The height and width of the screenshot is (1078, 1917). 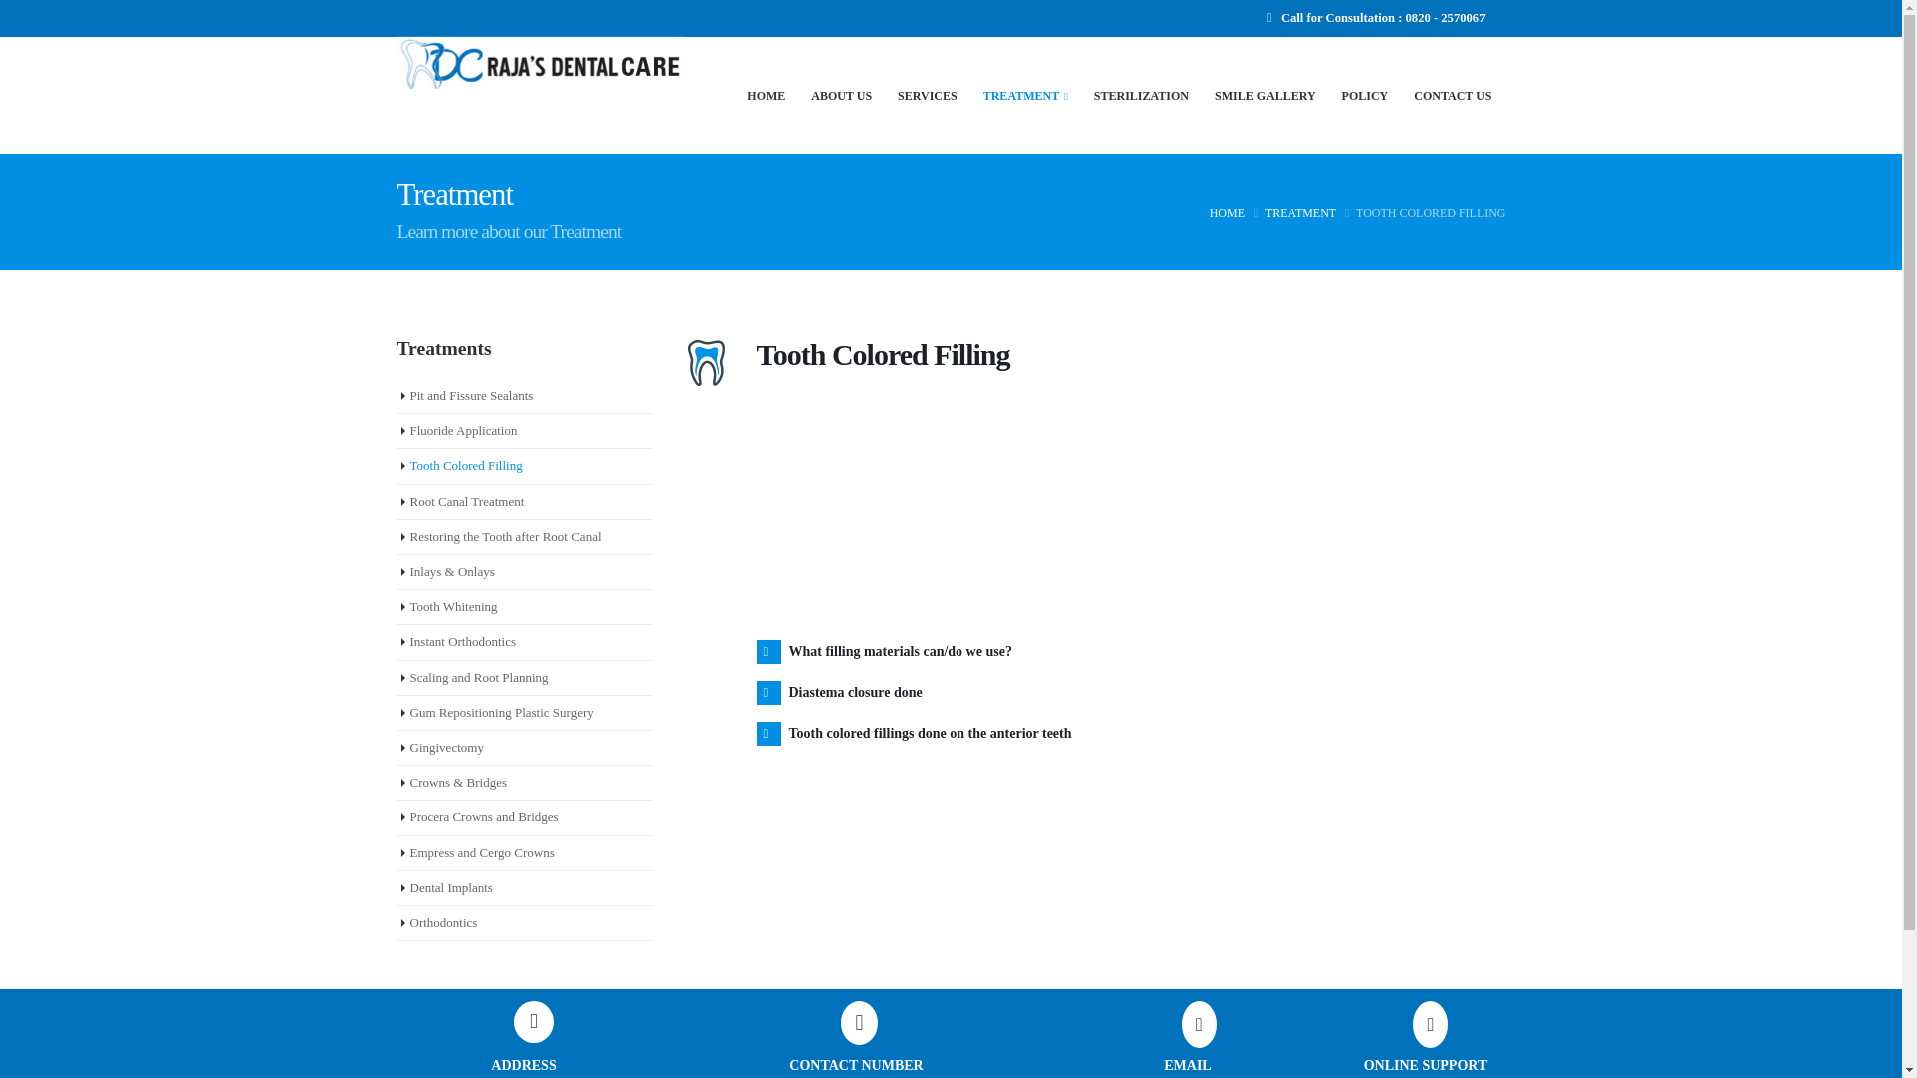 I want to click on TREATMENT, so click(x=1026, y=95).